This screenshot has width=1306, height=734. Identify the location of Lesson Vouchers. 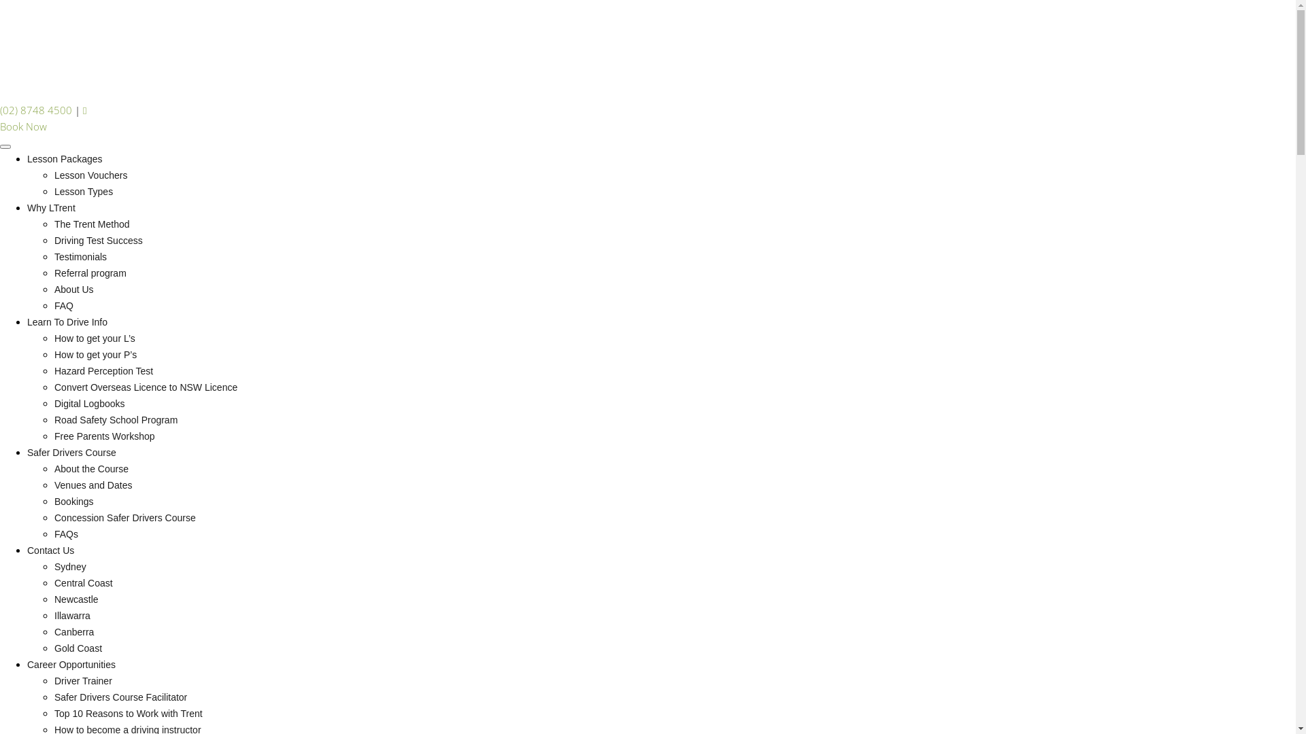
(91, 175).